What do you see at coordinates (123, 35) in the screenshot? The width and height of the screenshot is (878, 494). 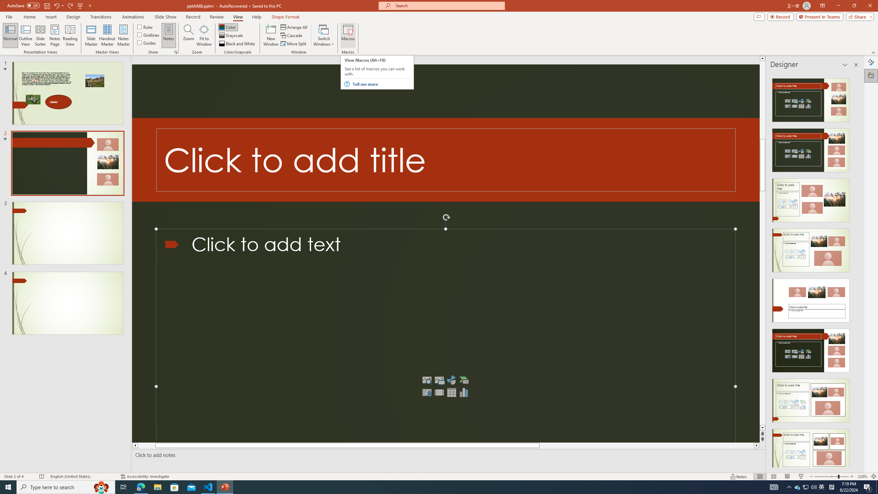 I see `Notes Master` at bounding box center [123, 35].